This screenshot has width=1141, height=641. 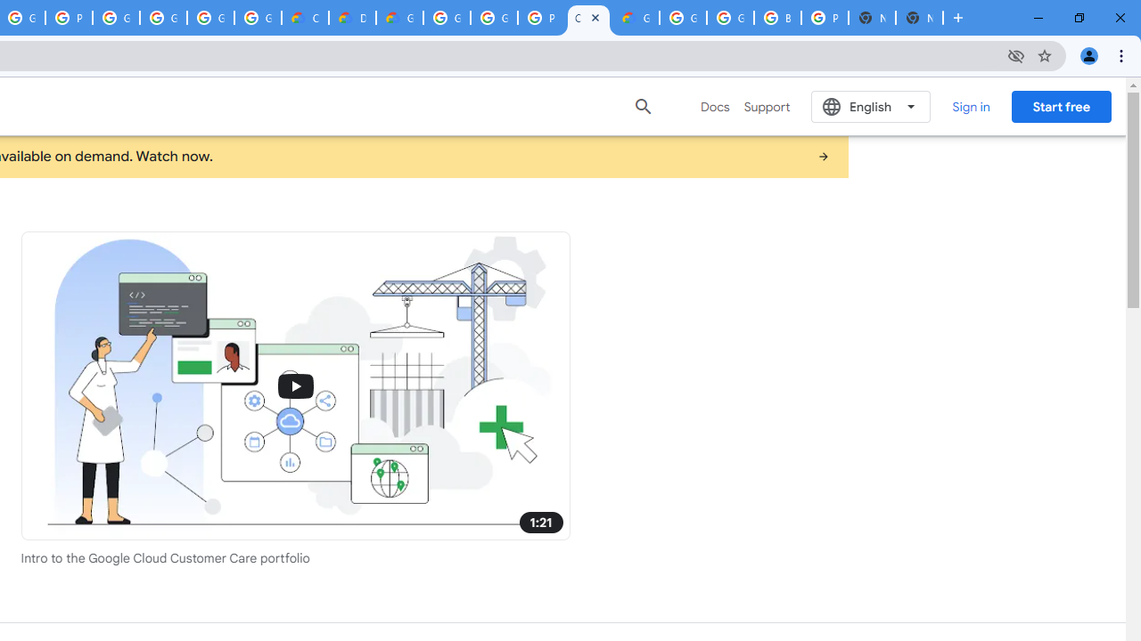 What do you see at coordinates (588, 18) in the screenshot?
I see `Customer Care | Google Cloud` at bounding box center [588, 18].